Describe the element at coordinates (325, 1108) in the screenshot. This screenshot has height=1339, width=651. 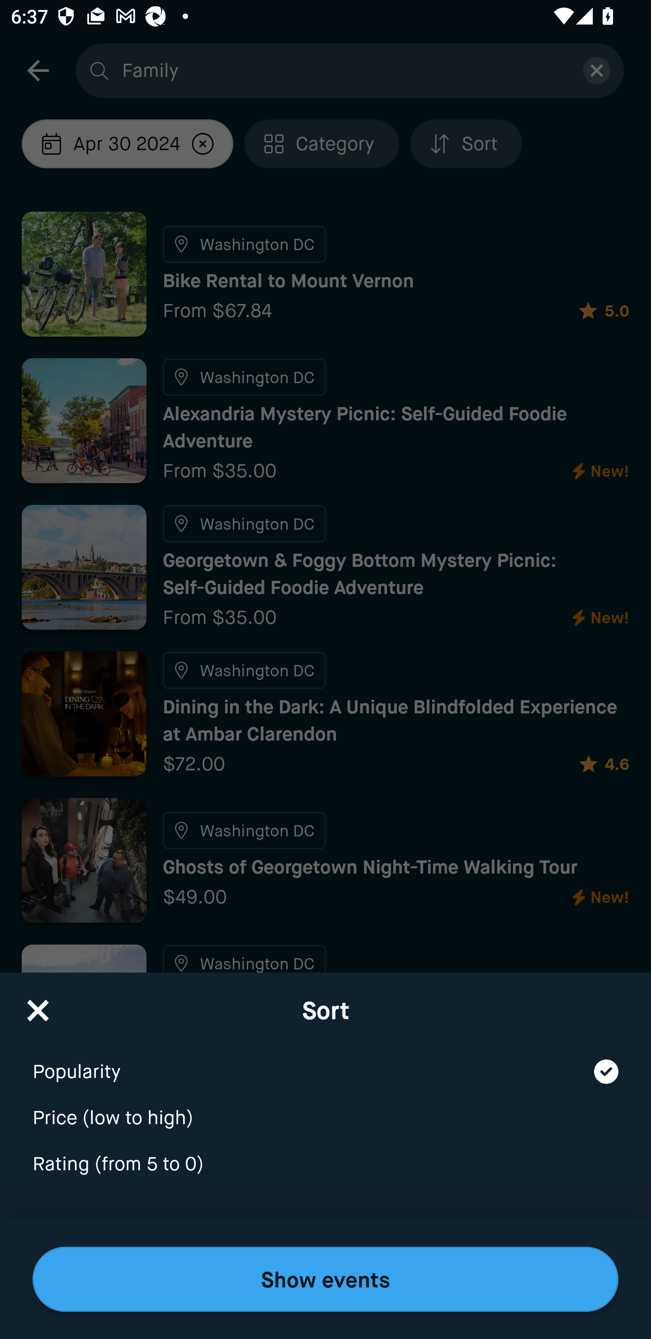
I see `Price (low to high)` at that location.